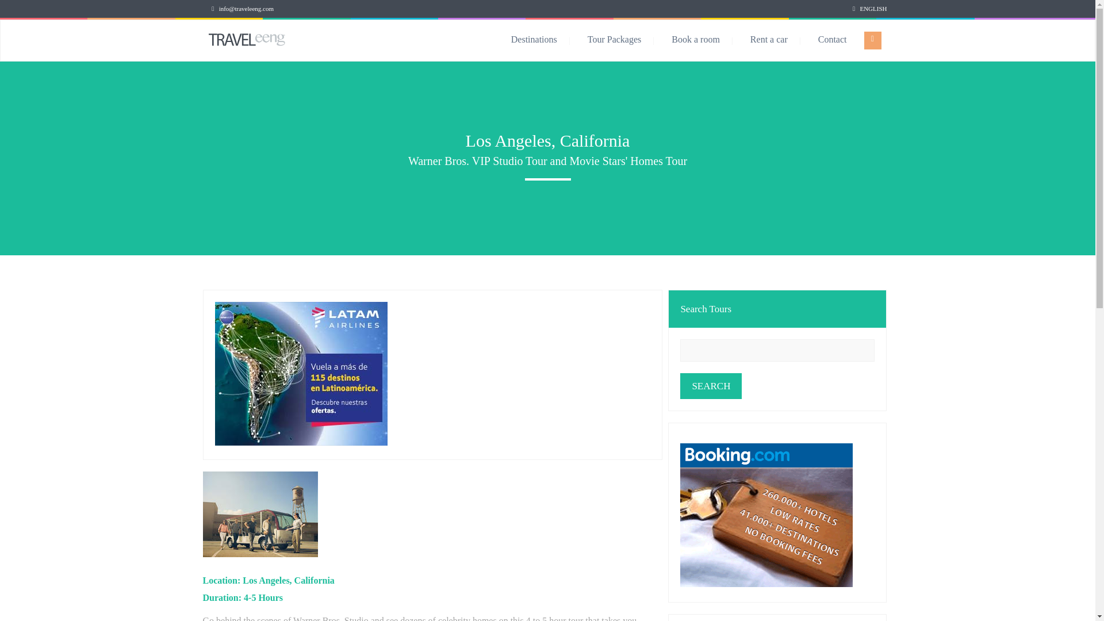 This screenshot has width=1104, height=621. What do you see at coordinates (832, 39) in the screenshot?
I see `Contact` at bounding box center [832, 39].